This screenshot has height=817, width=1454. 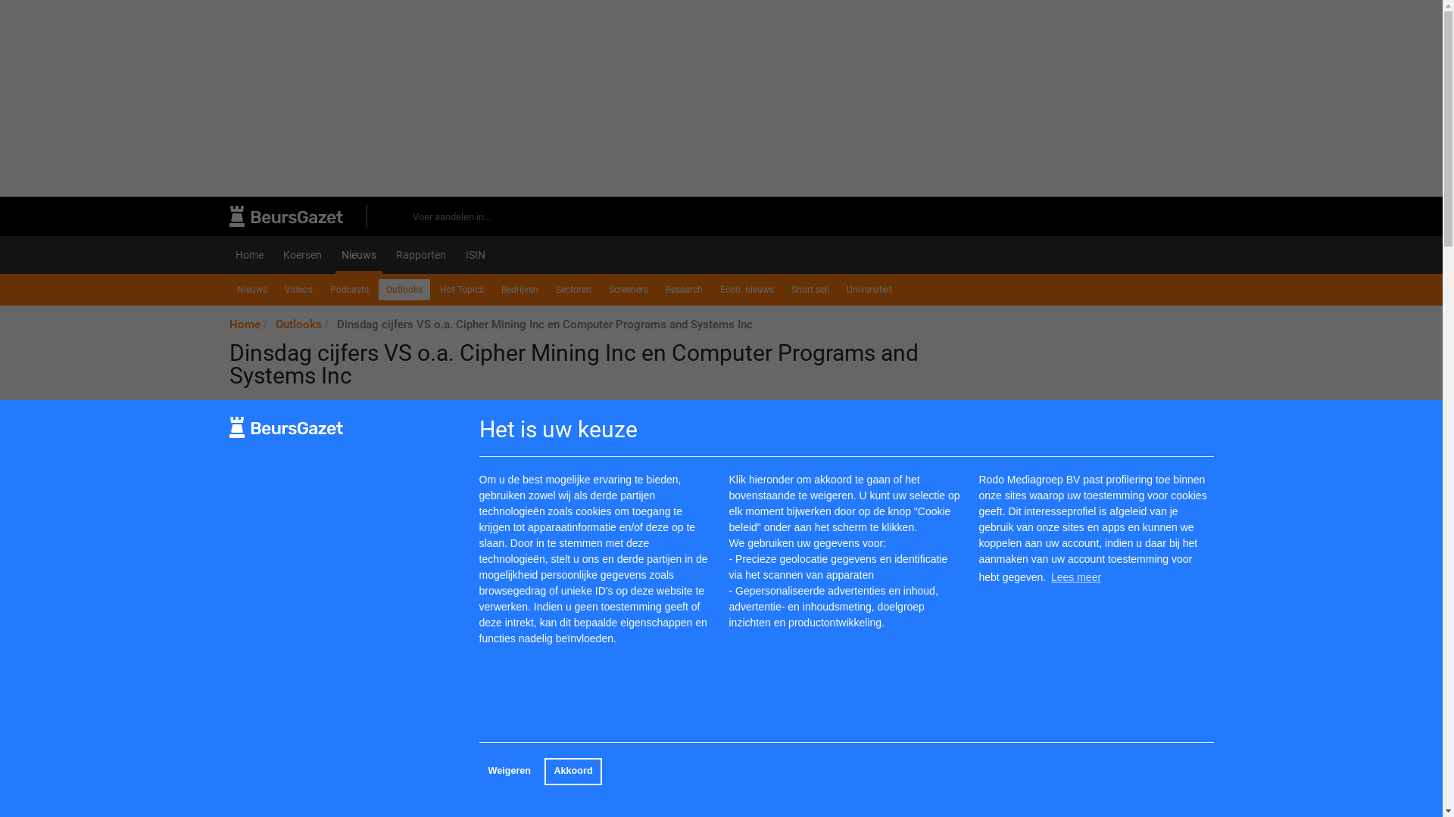 What do you see at coordinates (404, 290) in the screenshot?
I see `Outlooks` at bounding box center [404, 290].